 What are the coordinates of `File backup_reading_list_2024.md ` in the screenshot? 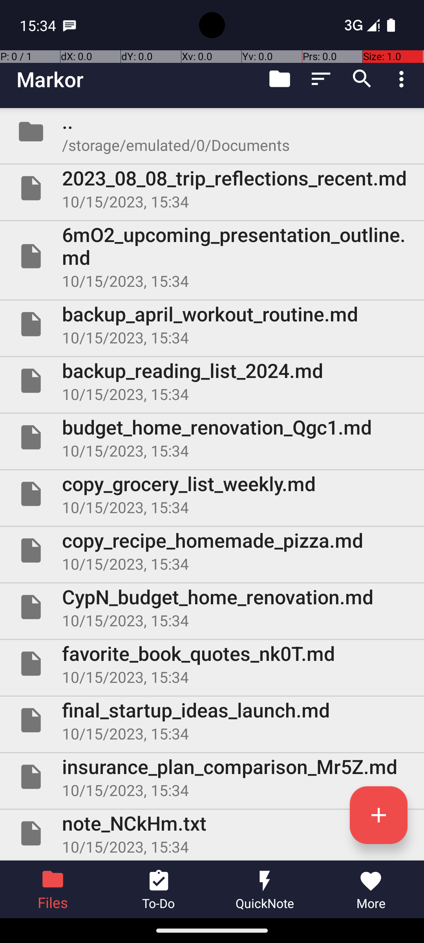 It's located at (212, 380).